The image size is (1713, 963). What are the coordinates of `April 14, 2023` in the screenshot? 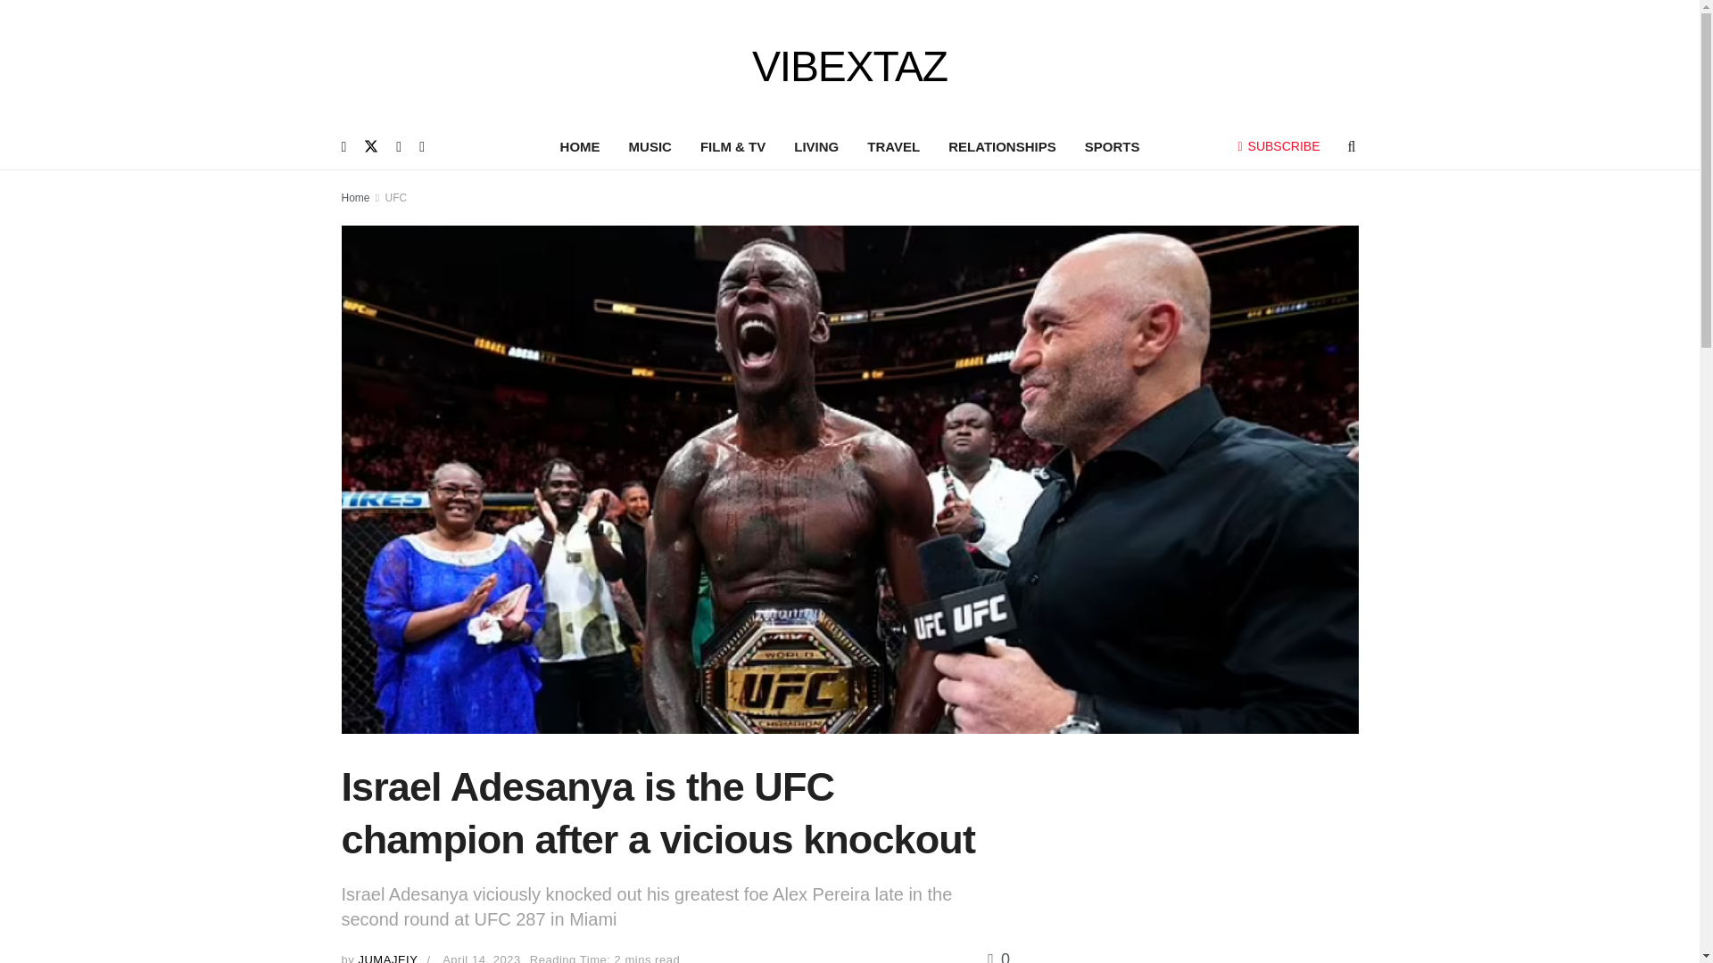 It's located at (481, 958).